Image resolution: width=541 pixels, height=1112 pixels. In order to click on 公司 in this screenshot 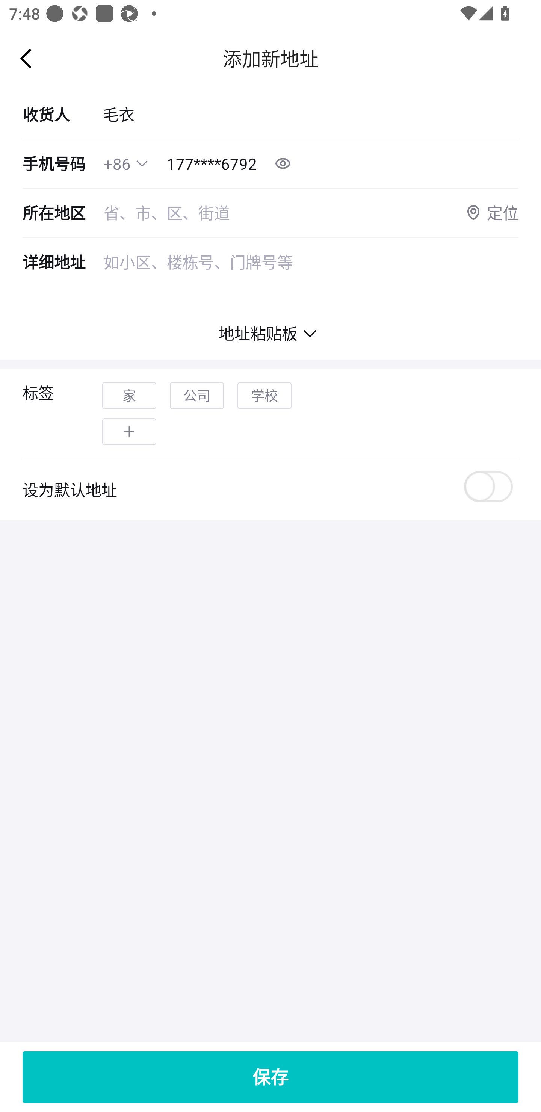, I will do `click(197, 396)`.